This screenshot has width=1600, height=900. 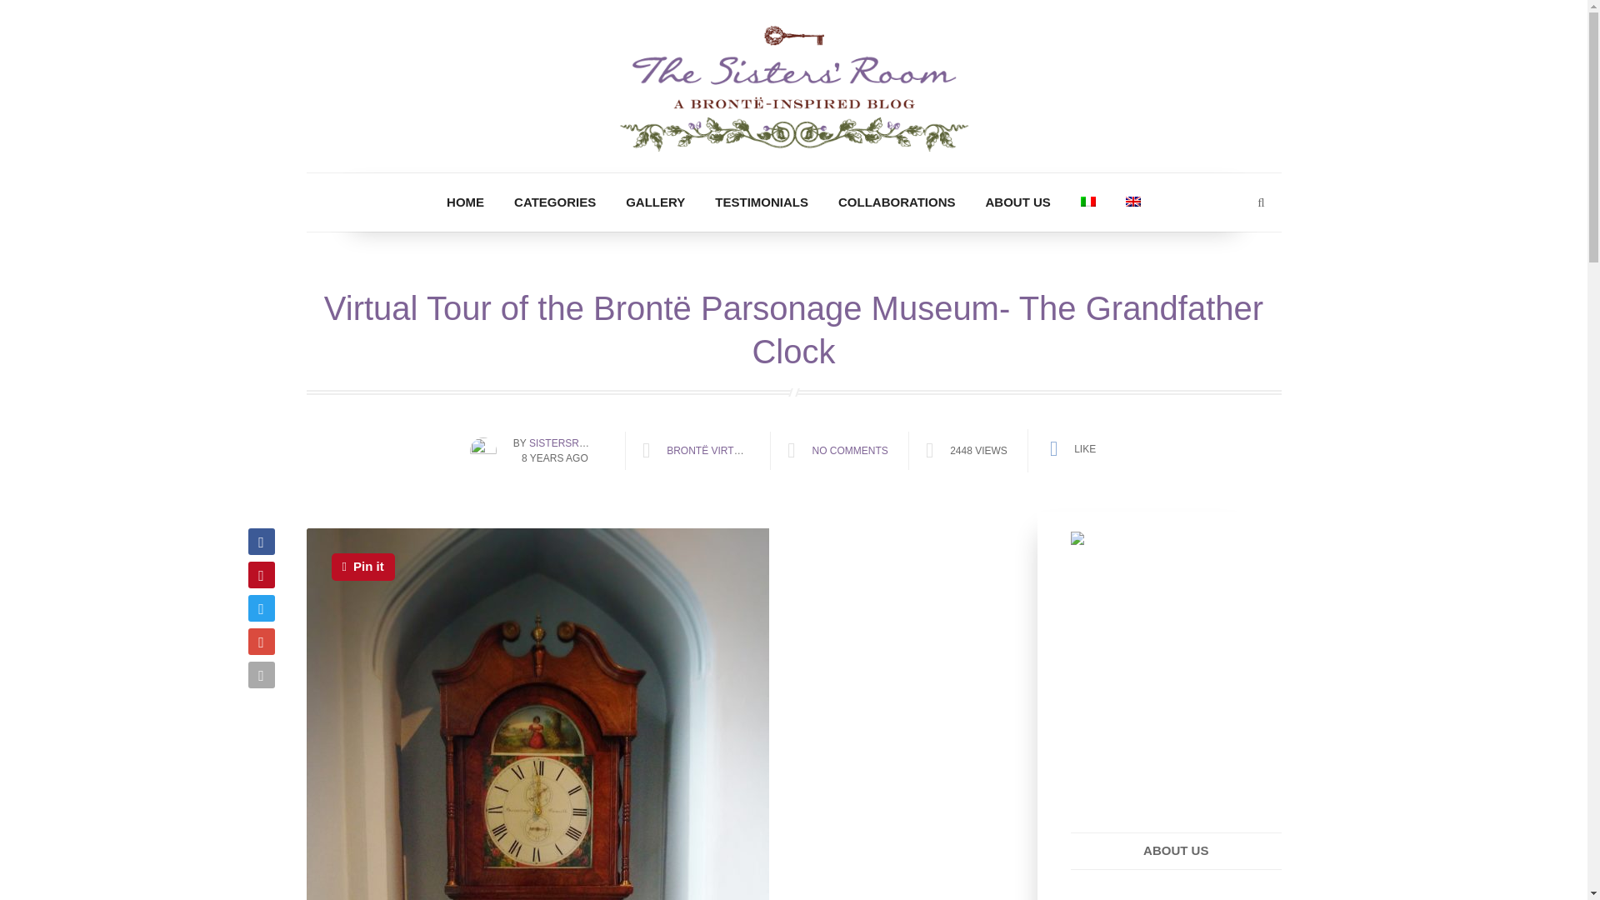 I want to click on GALLERY, so click(x=655, y=202).